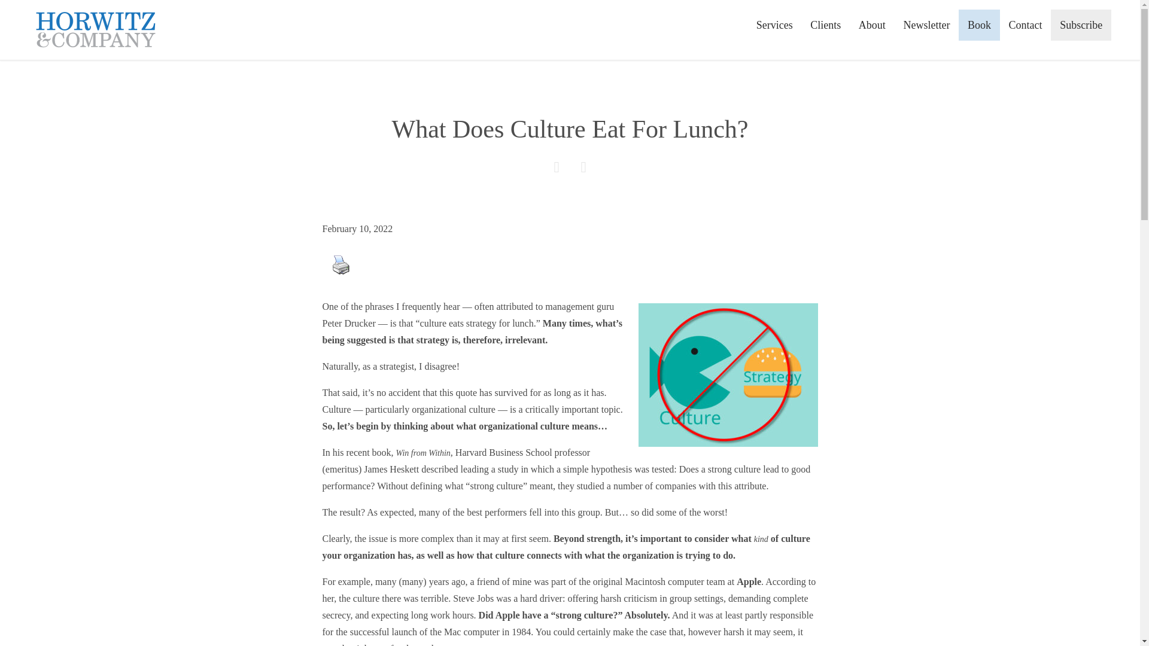 The image size is (1149, 646). What do you see at coordinates (873, 25) in the screenshot?
I see `About` at bounding box center [873, 25].